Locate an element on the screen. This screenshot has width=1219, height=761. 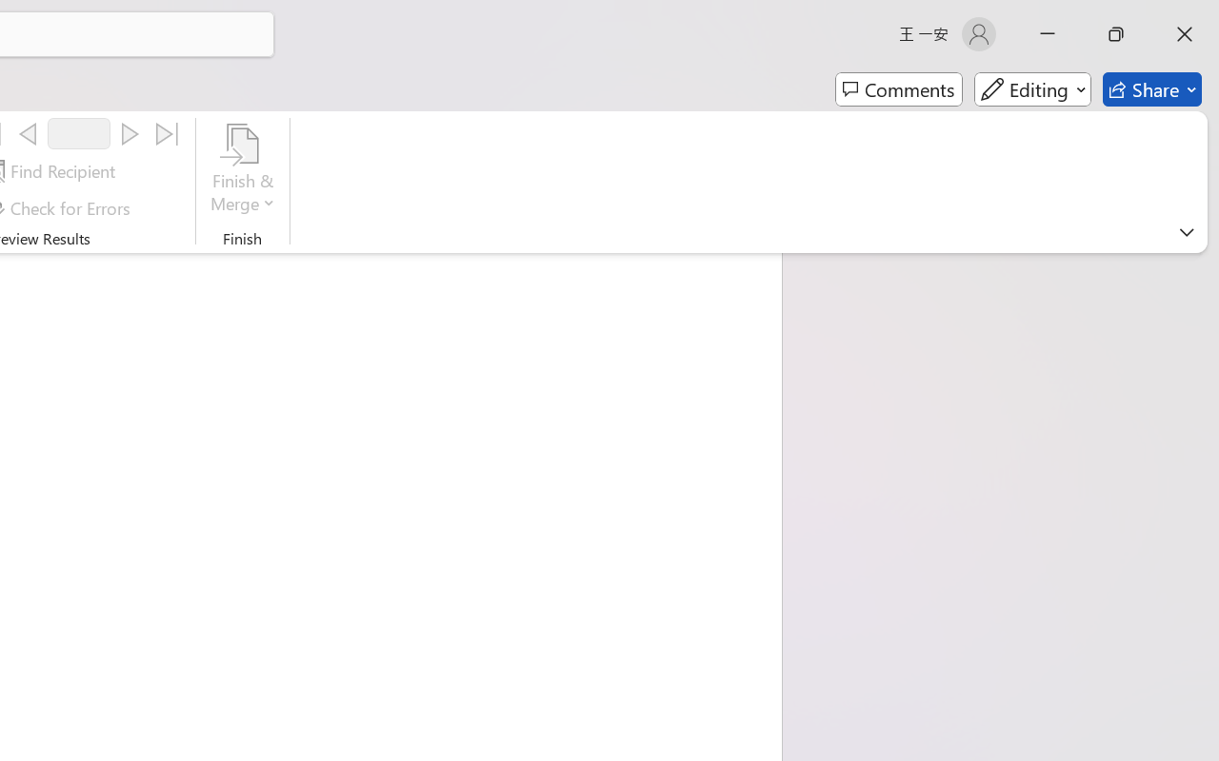
Close is located at coordinates (1185, 34).